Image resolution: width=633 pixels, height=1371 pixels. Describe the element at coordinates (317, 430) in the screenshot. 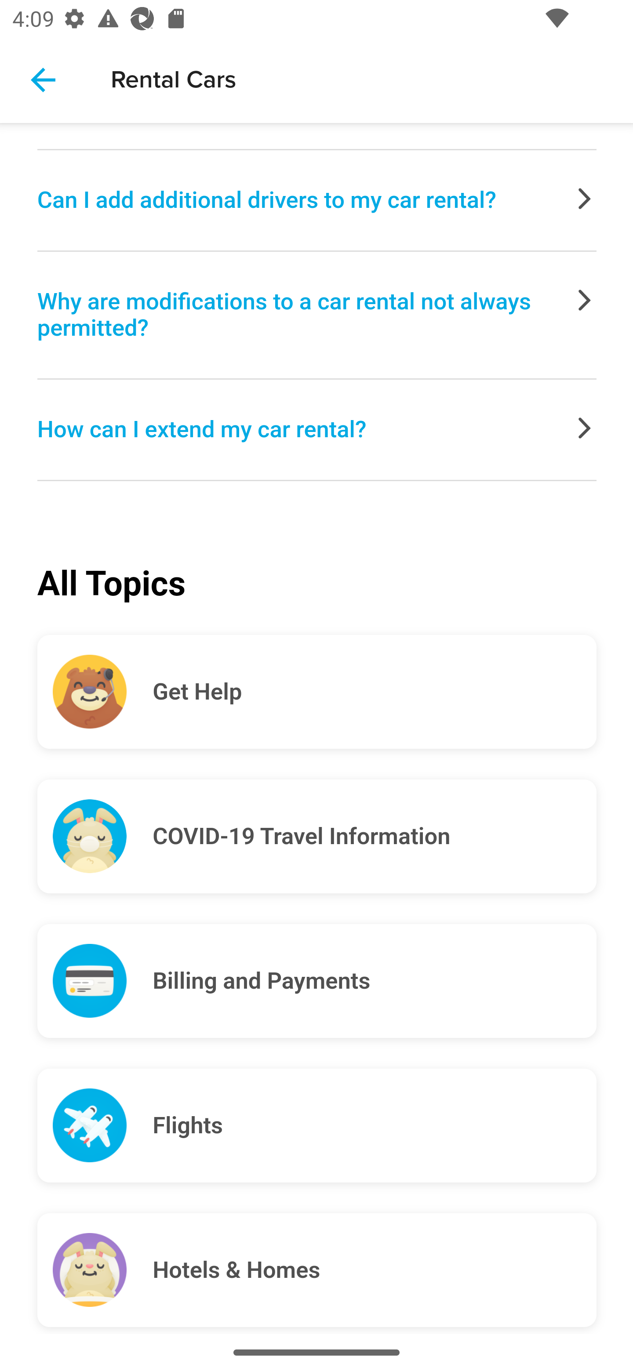

I see `How can I extend my car rental?` at that location.